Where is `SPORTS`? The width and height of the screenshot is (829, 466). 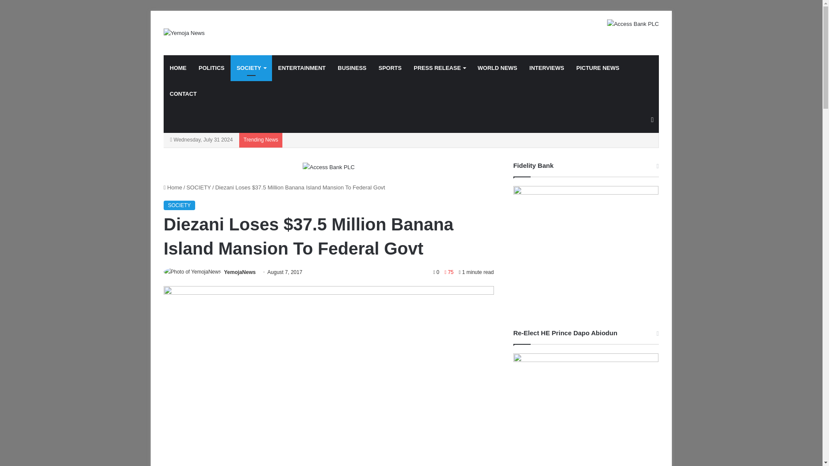
SPORTS is located at coordinates (390, 68).